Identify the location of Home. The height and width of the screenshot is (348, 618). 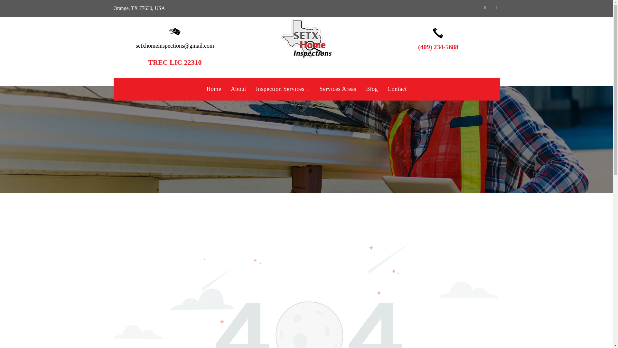
(214, 89).